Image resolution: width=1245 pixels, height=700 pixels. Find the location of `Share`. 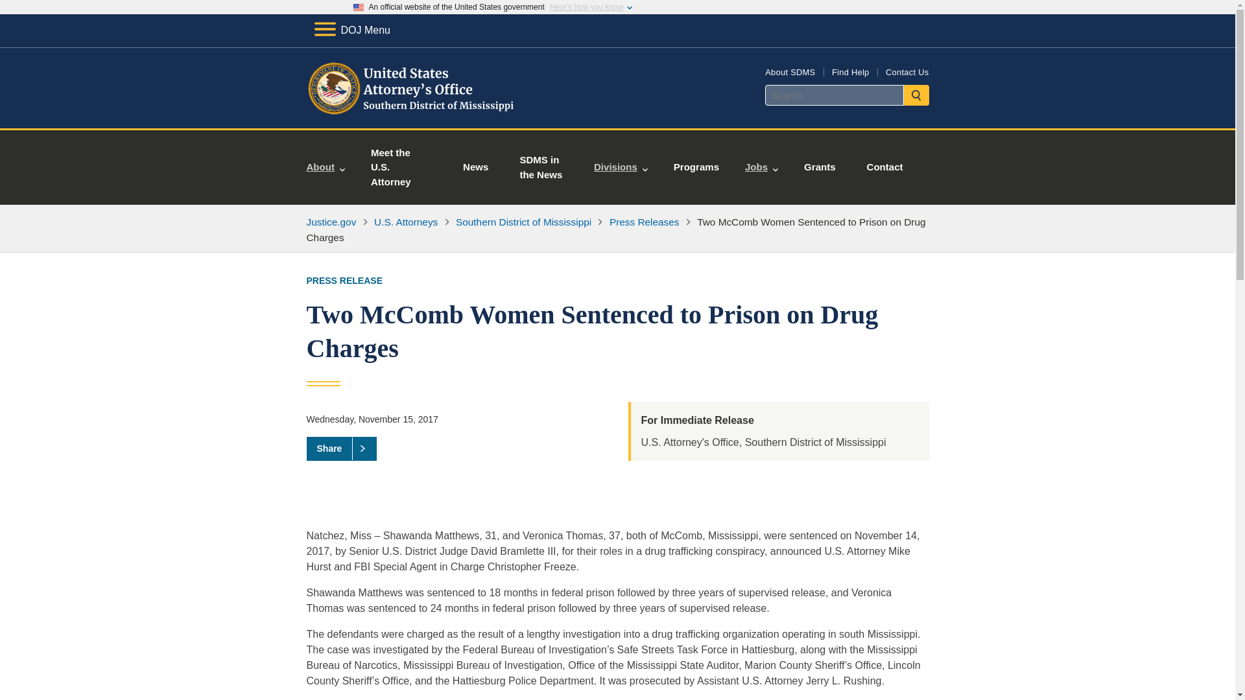

Share is located at coordinates (341, 448).